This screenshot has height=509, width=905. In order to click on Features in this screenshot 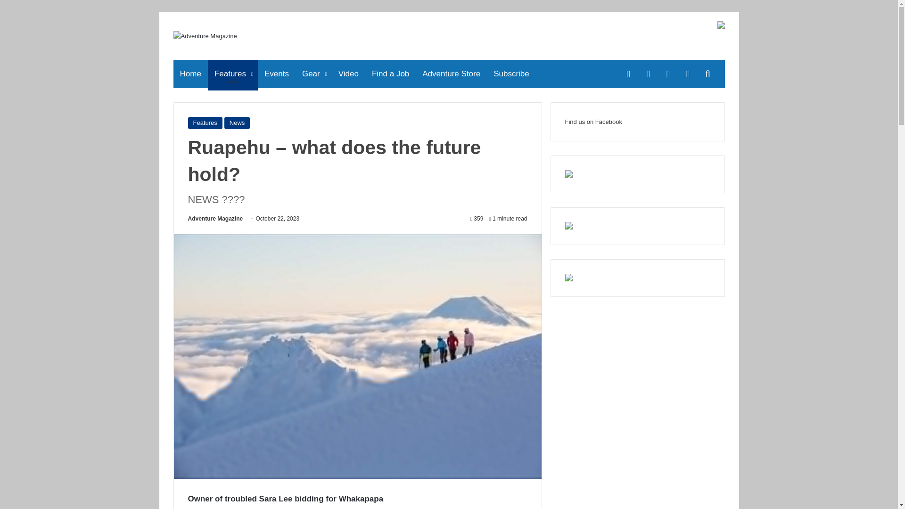, I will do `click(233, 74)`.